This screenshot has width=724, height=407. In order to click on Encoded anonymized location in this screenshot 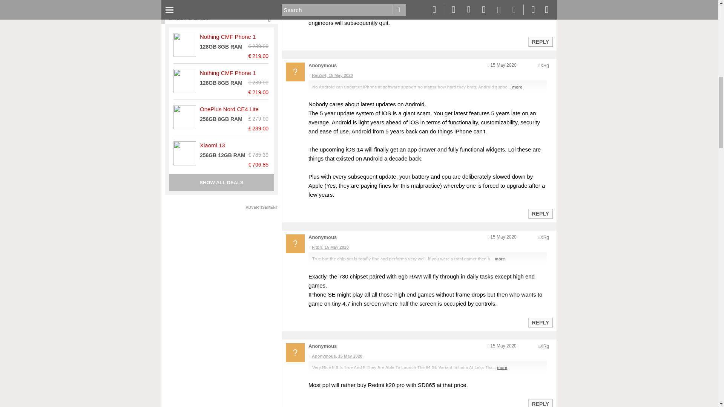, I will do `click(545, 66)`.